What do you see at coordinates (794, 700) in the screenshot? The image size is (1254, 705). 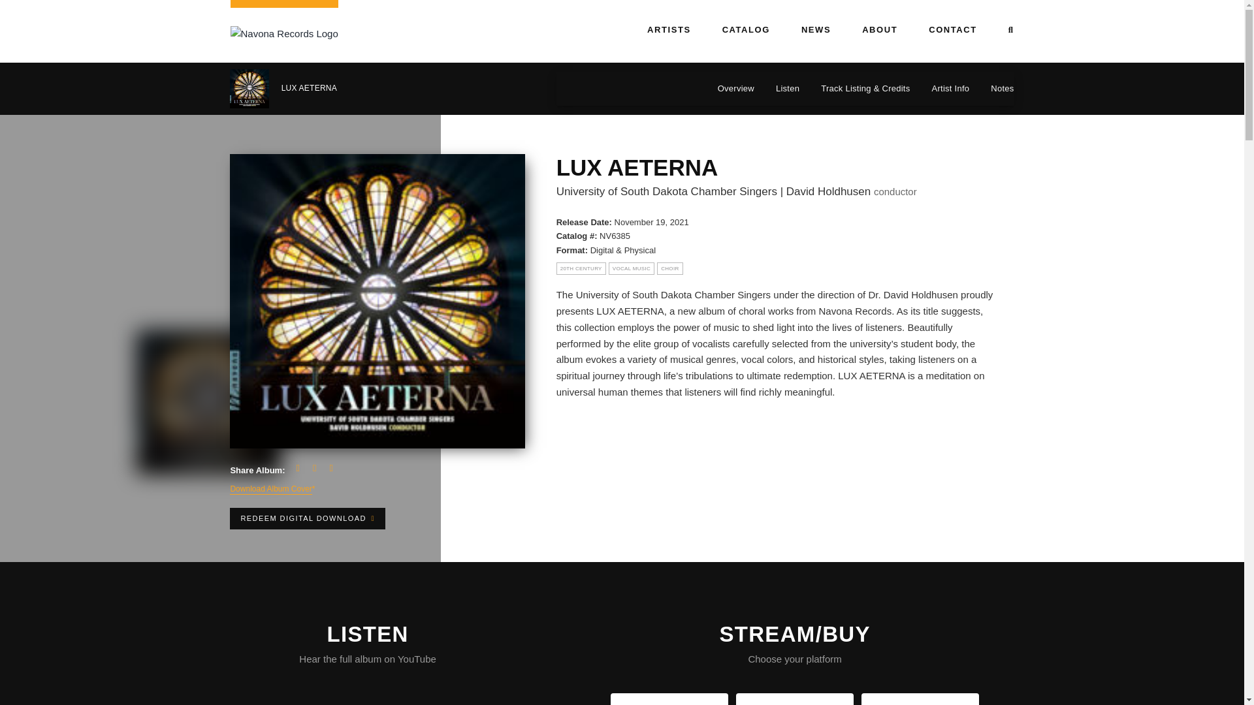 I see `spotify` at bounding box center [794, 700].